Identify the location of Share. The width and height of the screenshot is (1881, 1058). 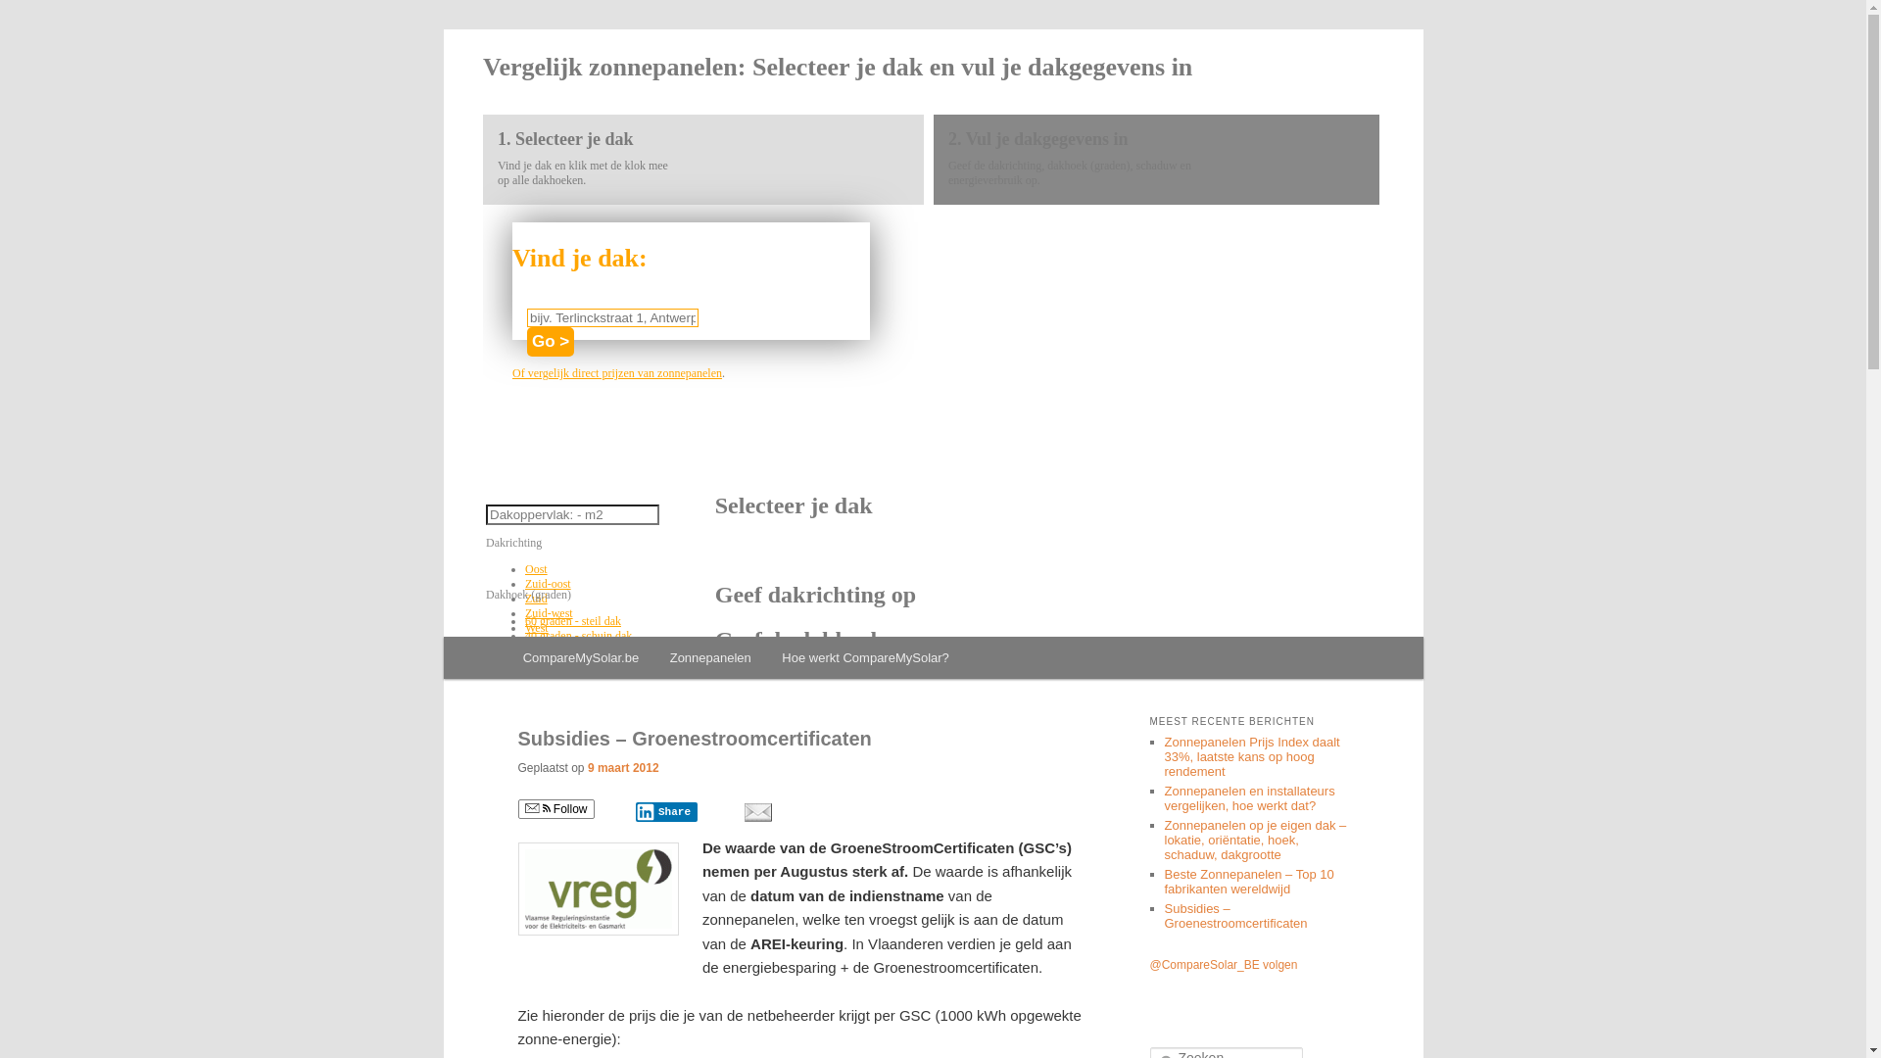
(666, 812).